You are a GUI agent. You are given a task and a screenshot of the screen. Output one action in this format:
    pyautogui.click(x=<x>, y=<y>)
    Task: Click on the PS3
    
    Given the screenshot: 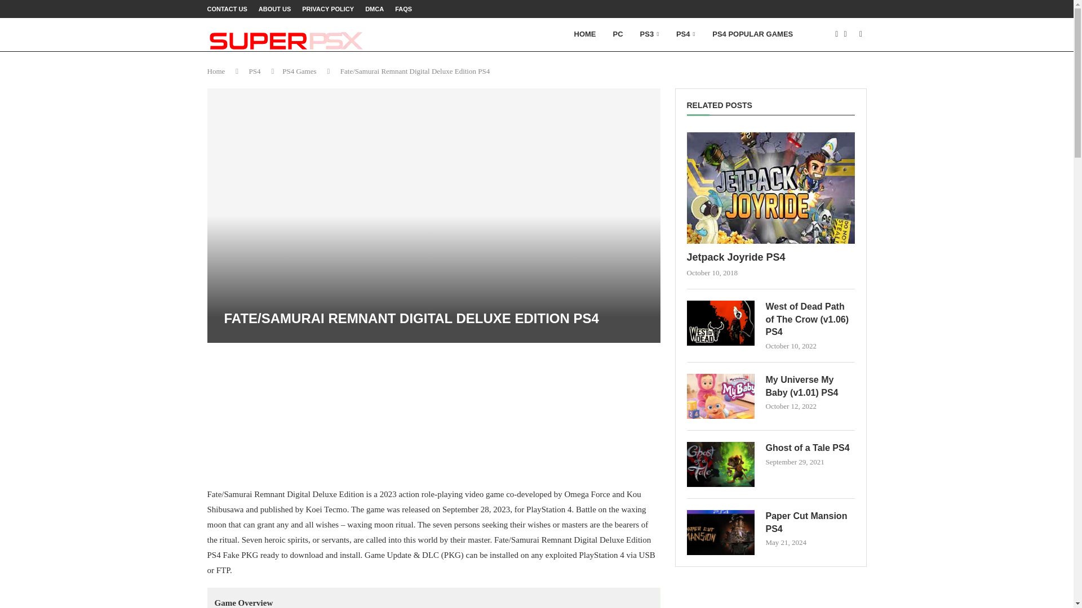 What is the action you would take?
    pyautogui.click(x=649, y=34)
    